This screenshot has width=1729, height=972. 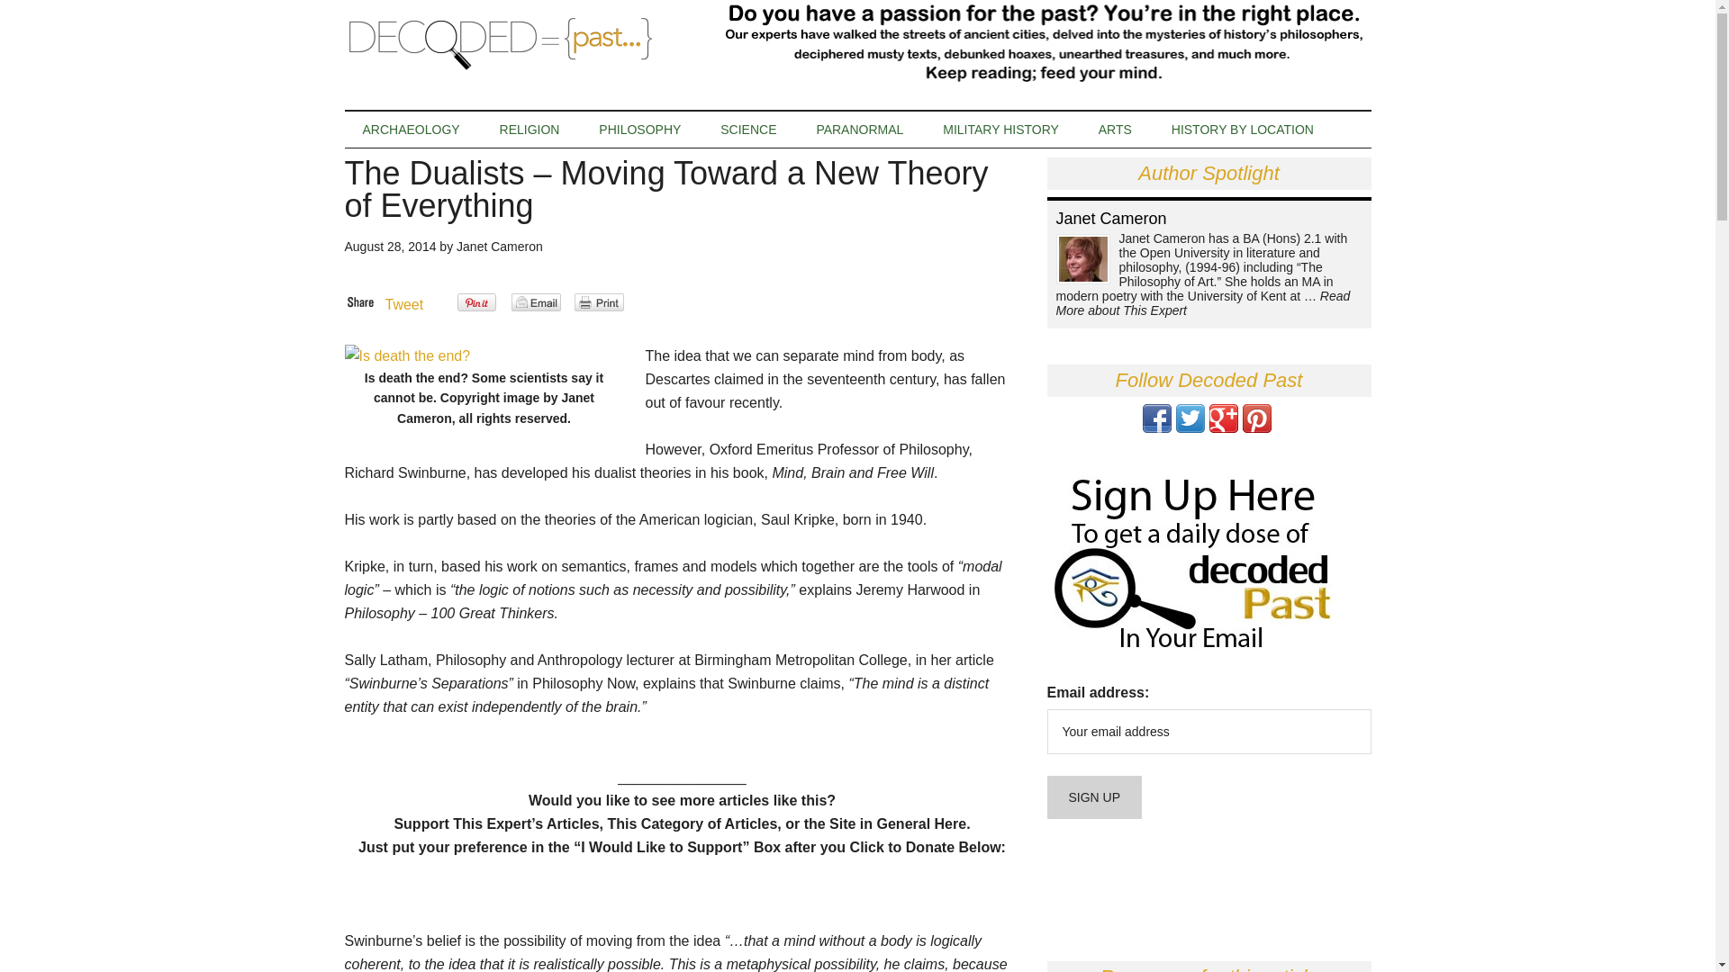 I want to click on Follow DecodedPast on Twitter, so click(x=1190, y=427).